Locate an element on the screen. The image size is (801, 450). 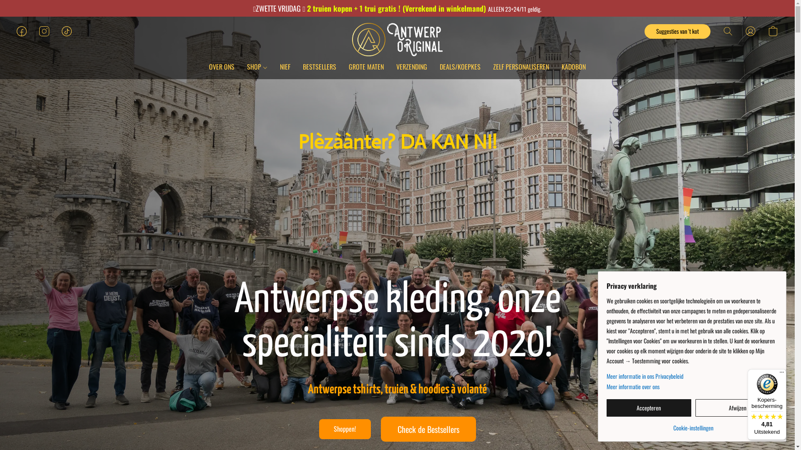
SHOP is located at coordinates (257, 67).